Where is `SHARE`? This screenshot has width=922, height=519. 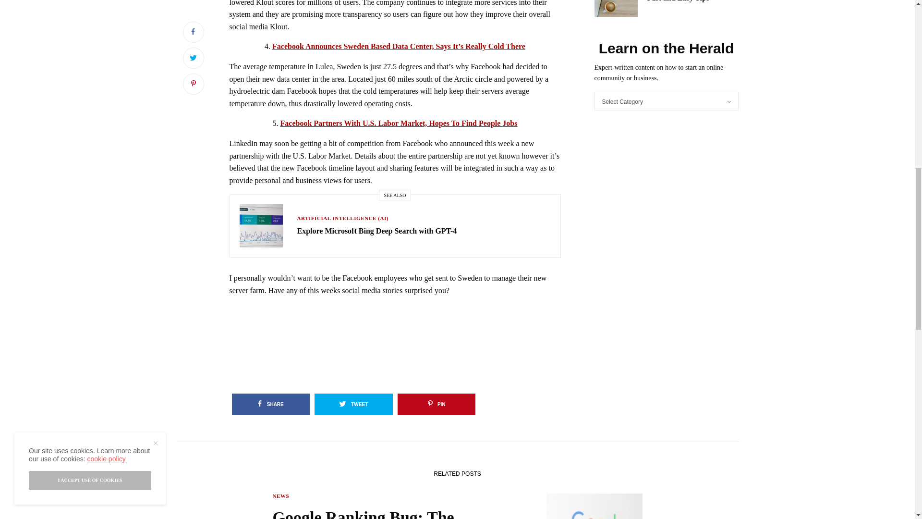 SHARE is located at coordinates (270, 404).